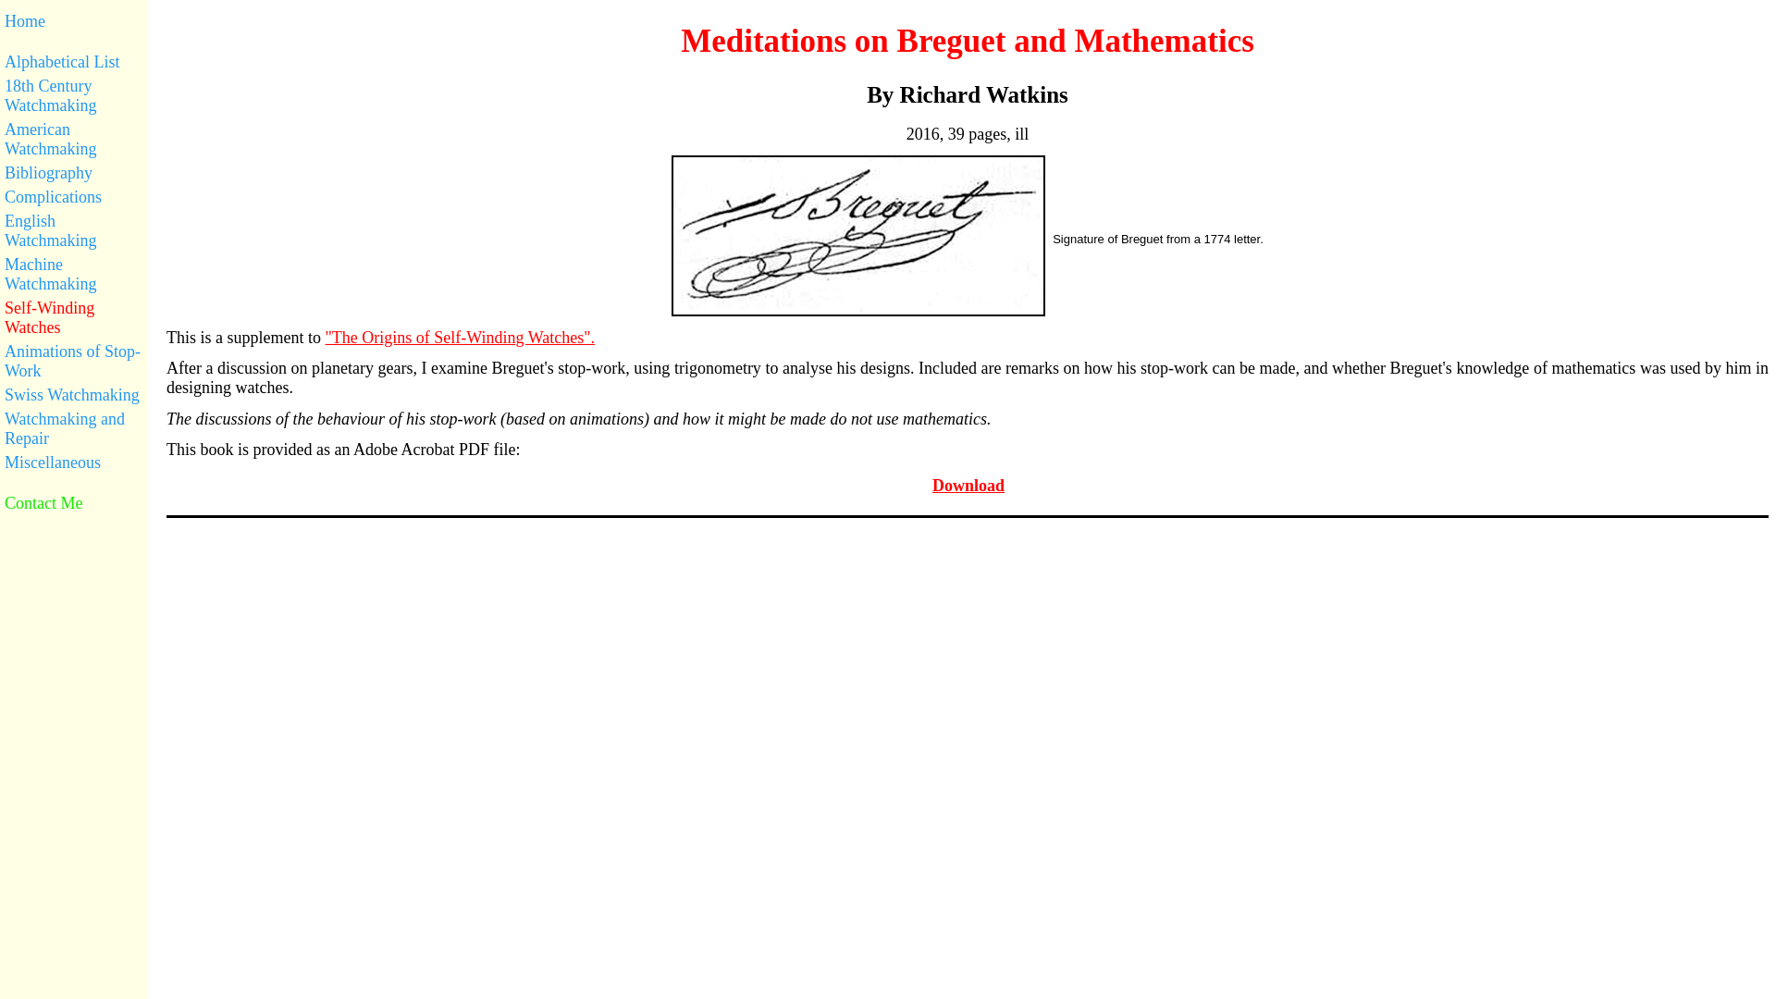 The image size is (1776, 999). Describe the element at coordinates (74, 137) in the screenshot. I see `American Watchmaking` at that location.